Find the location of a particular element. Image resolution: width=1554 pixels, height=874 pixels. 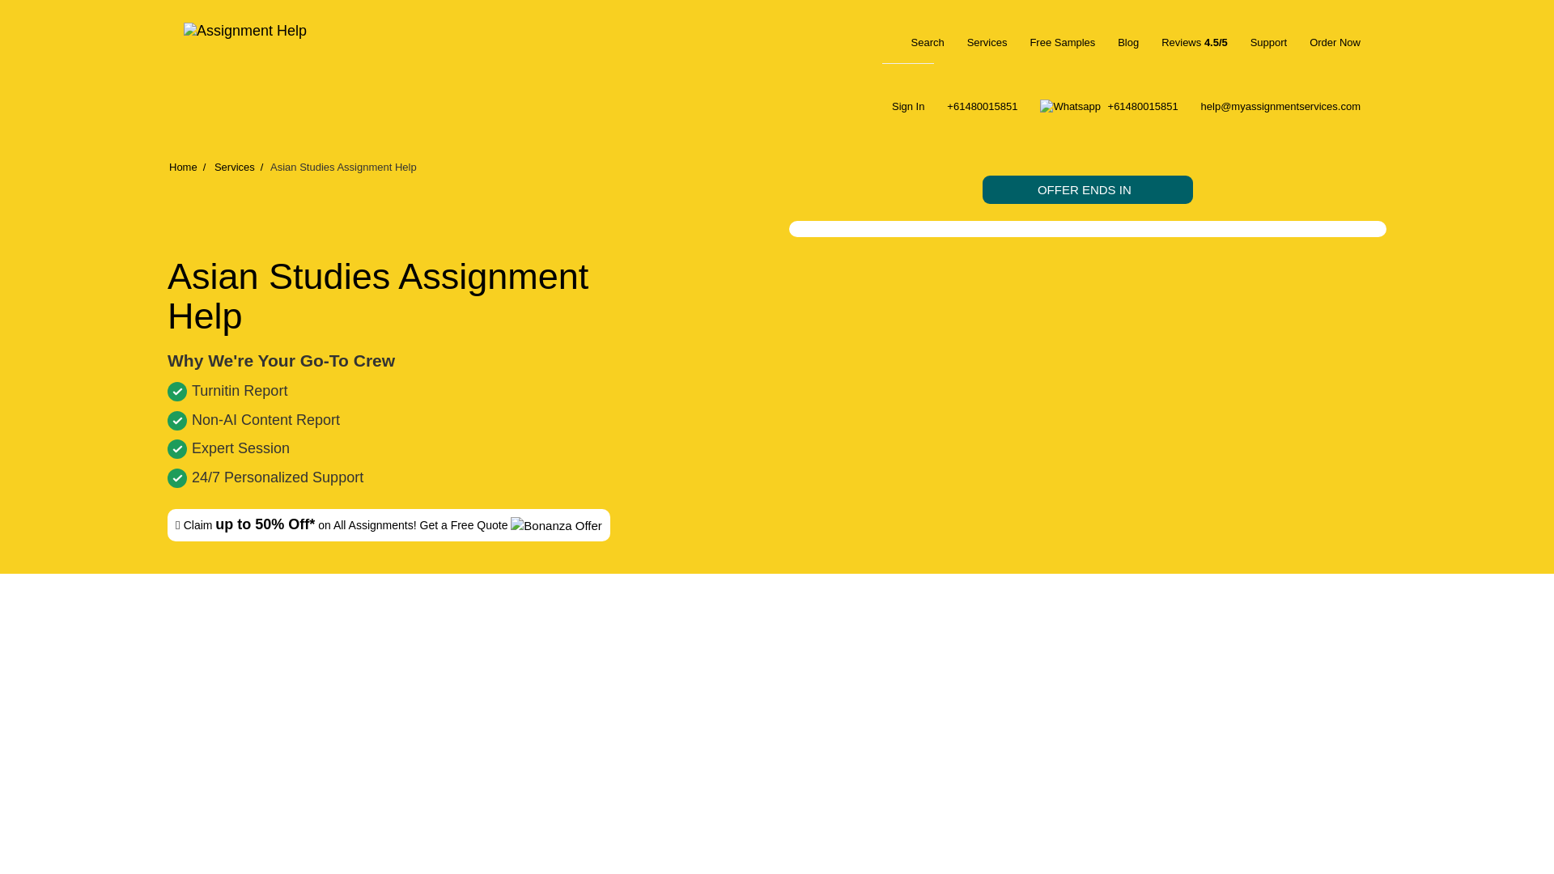

Free Samples is located at coordinates (1062, 31).